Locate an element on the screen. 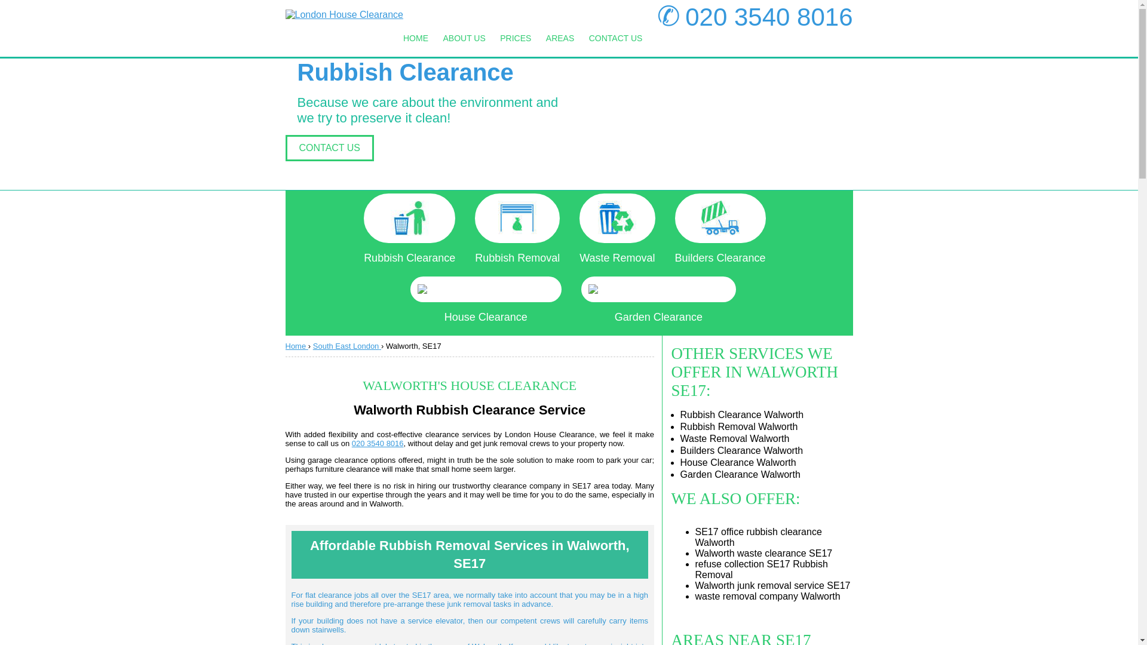 The width and height of the screenshot is (1147, 645). Call free 020 3540 8016 is located at coordinates (378, 443).